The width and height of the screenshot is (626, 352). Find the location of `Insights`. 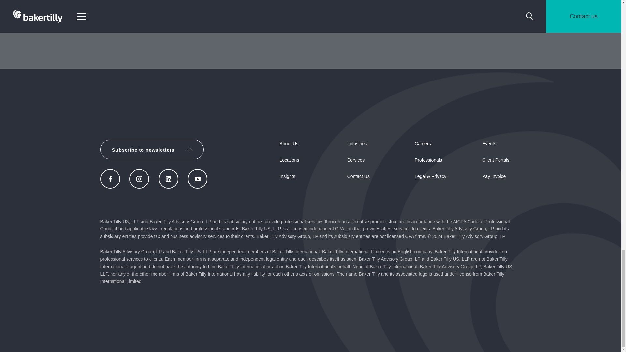

Insights is located at coordinates (287, 176).